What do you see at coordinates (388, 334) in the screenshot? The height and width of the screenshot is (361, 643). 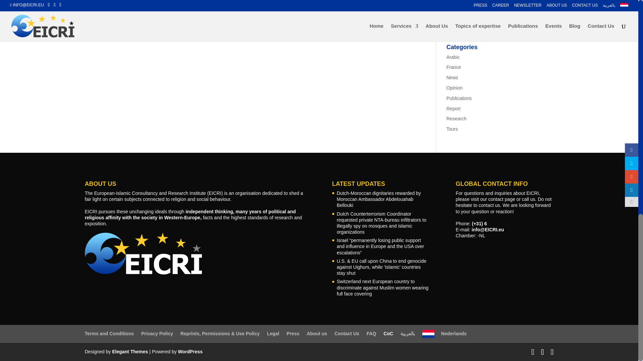 I see `Code of Conduct` at bounding box center [388, 334].